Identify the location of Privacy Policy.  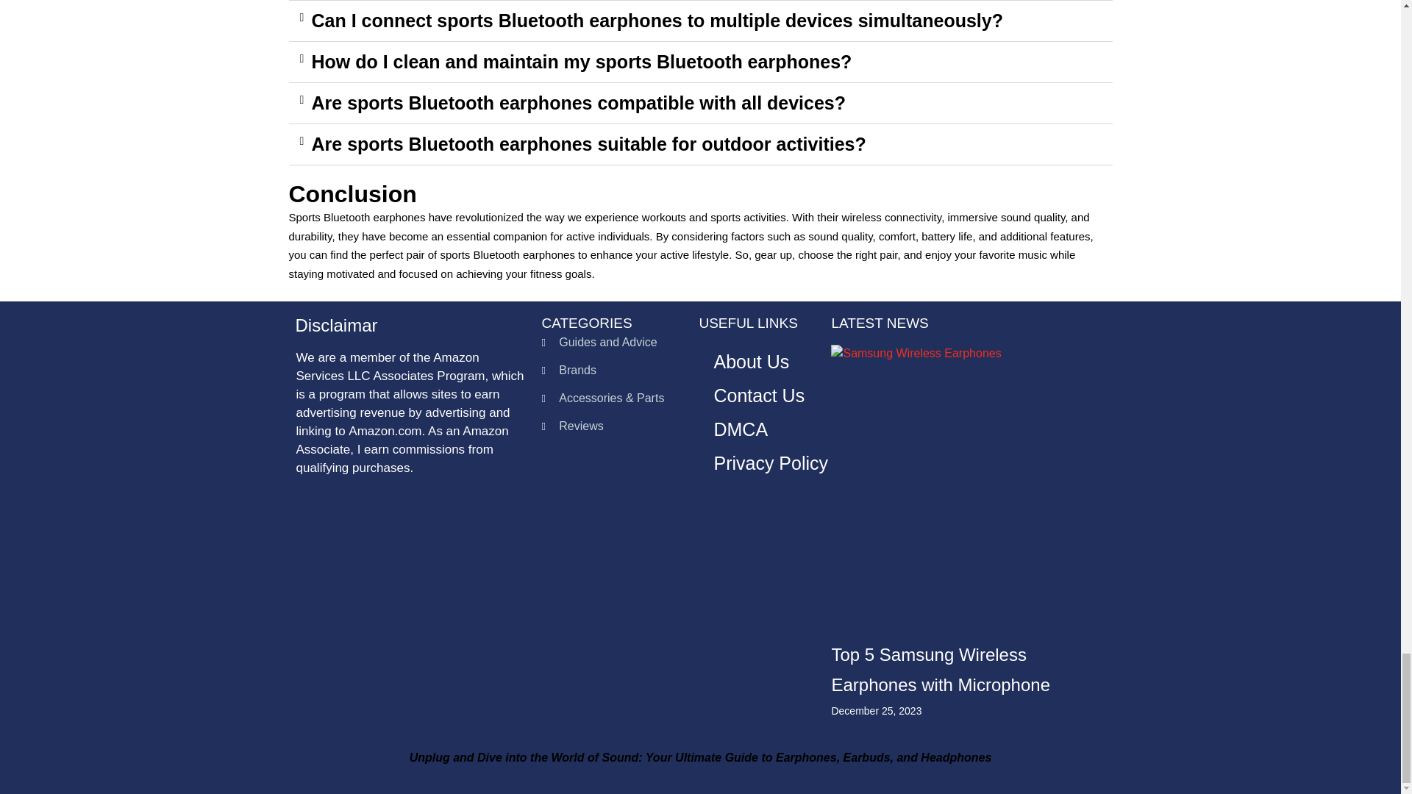
(771, 463).